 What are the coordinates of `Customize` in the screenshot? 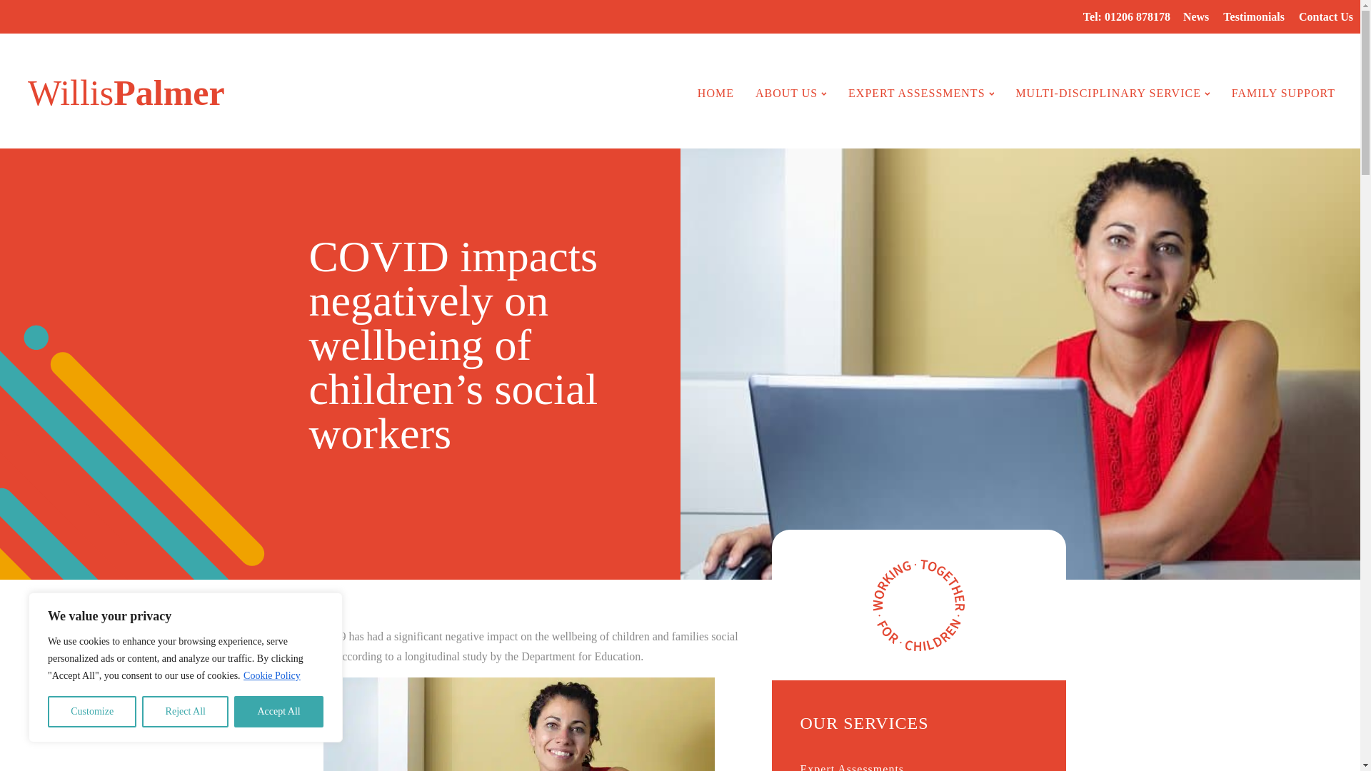 It's located at (1138, 17).